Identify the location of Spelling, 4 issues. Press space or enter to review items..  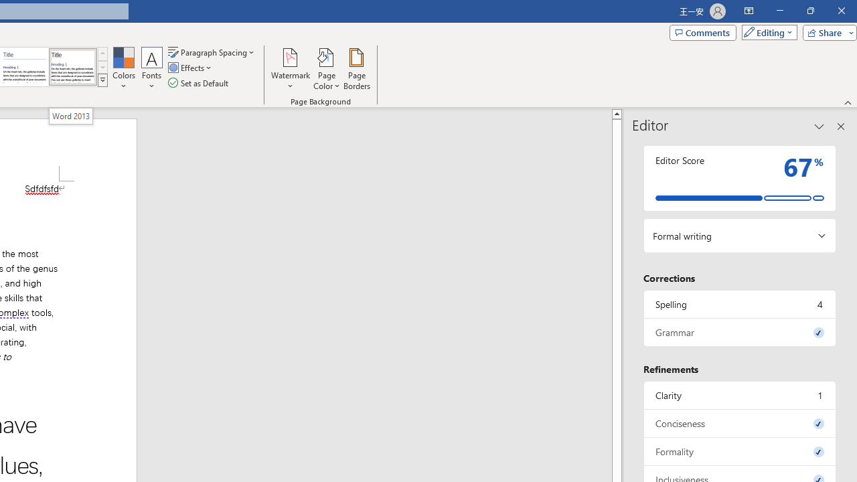
(740, 304).